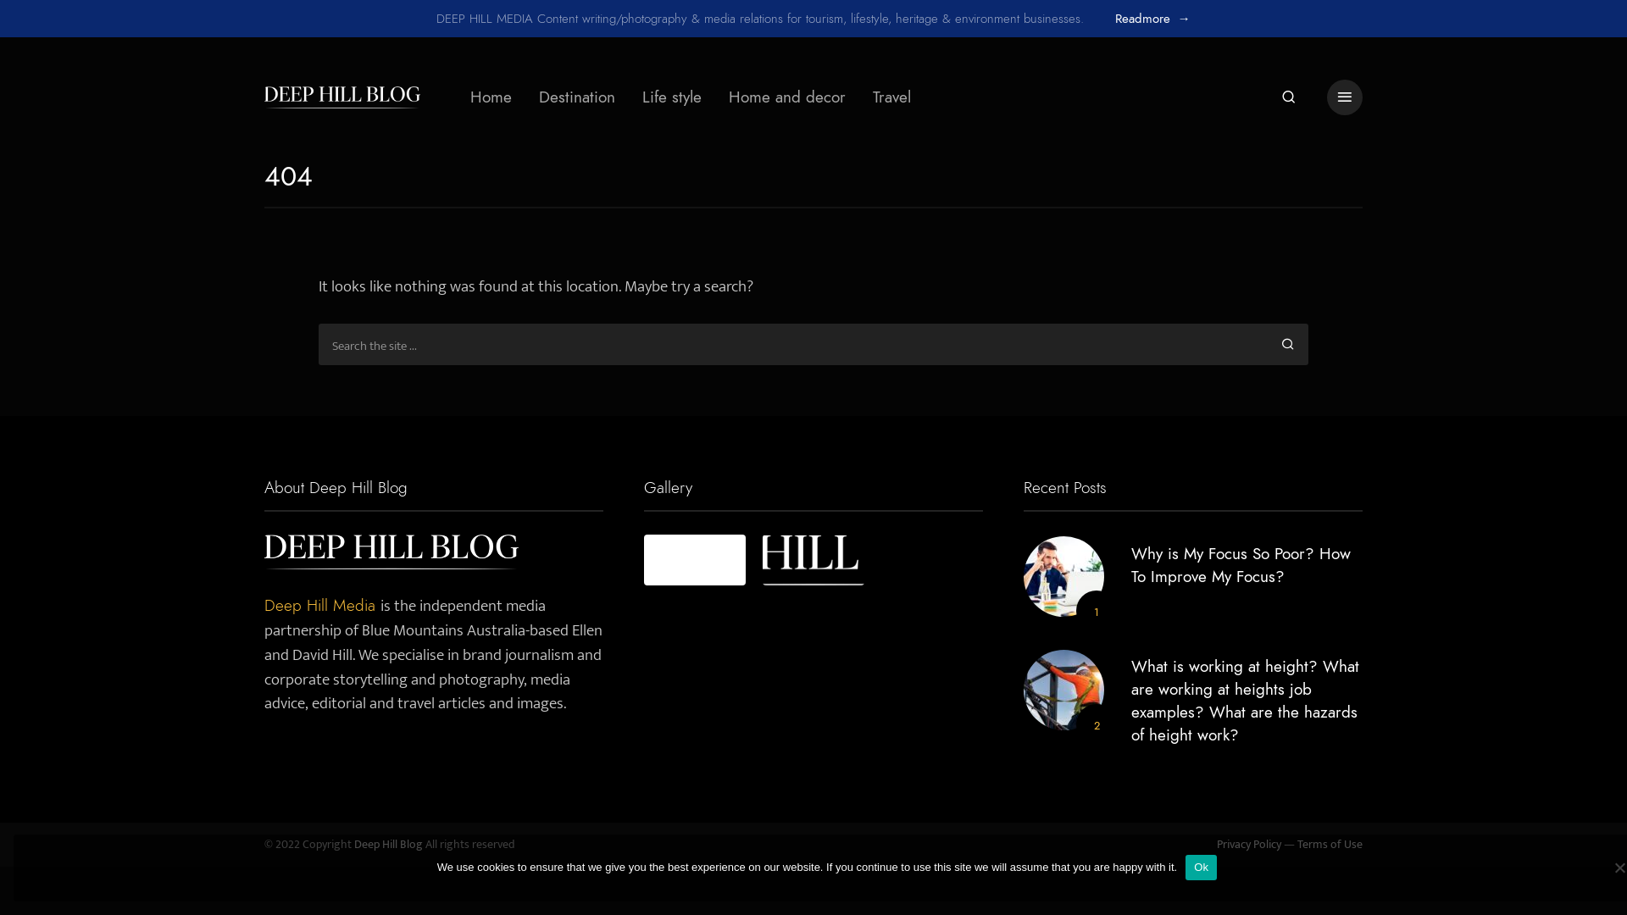  I want to click on Deep Hill Media, so click(322, 605).